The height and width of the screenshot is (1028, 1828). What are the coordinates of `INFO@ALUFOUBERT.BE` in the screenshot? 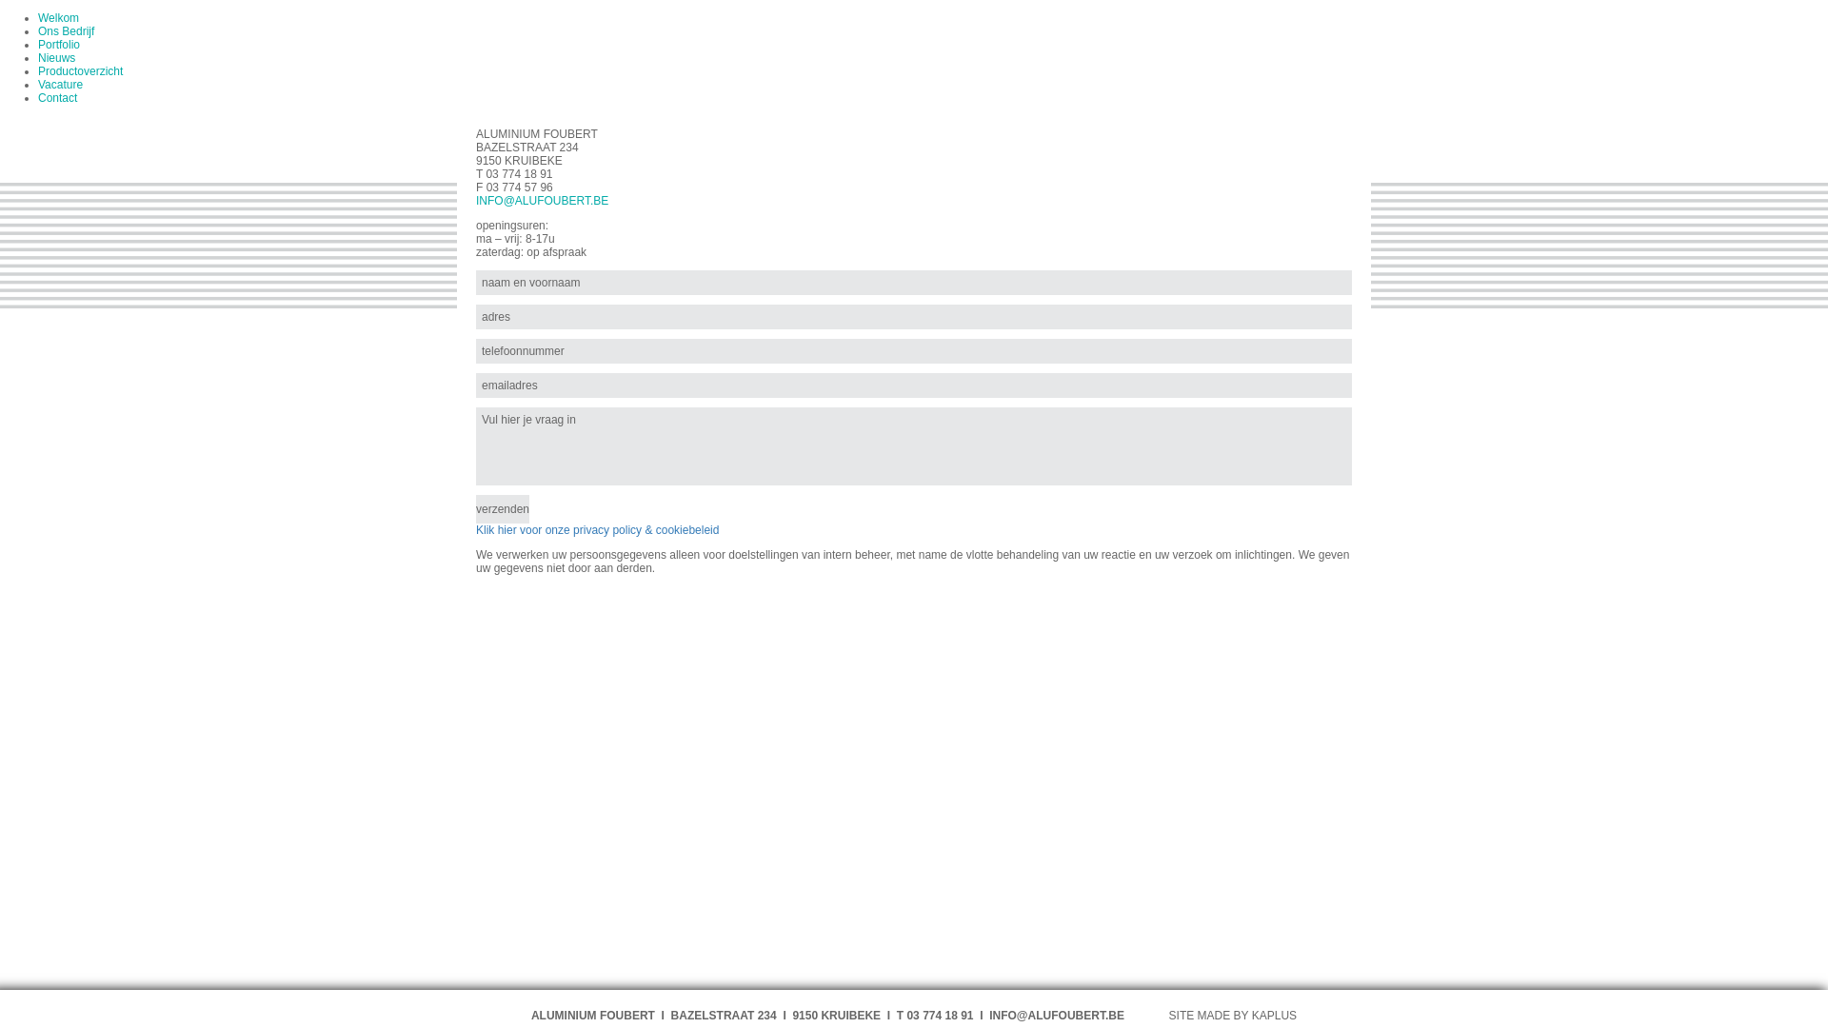 It's located at (1057, 1016).